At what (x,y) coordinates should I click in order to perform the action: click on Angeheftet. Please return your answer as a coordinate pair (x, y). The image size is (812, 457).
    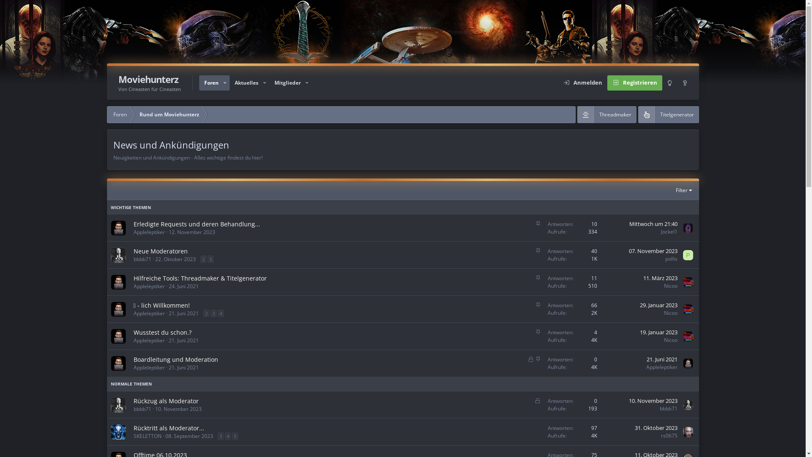
    Looking at the image, I should click on (538, 278).